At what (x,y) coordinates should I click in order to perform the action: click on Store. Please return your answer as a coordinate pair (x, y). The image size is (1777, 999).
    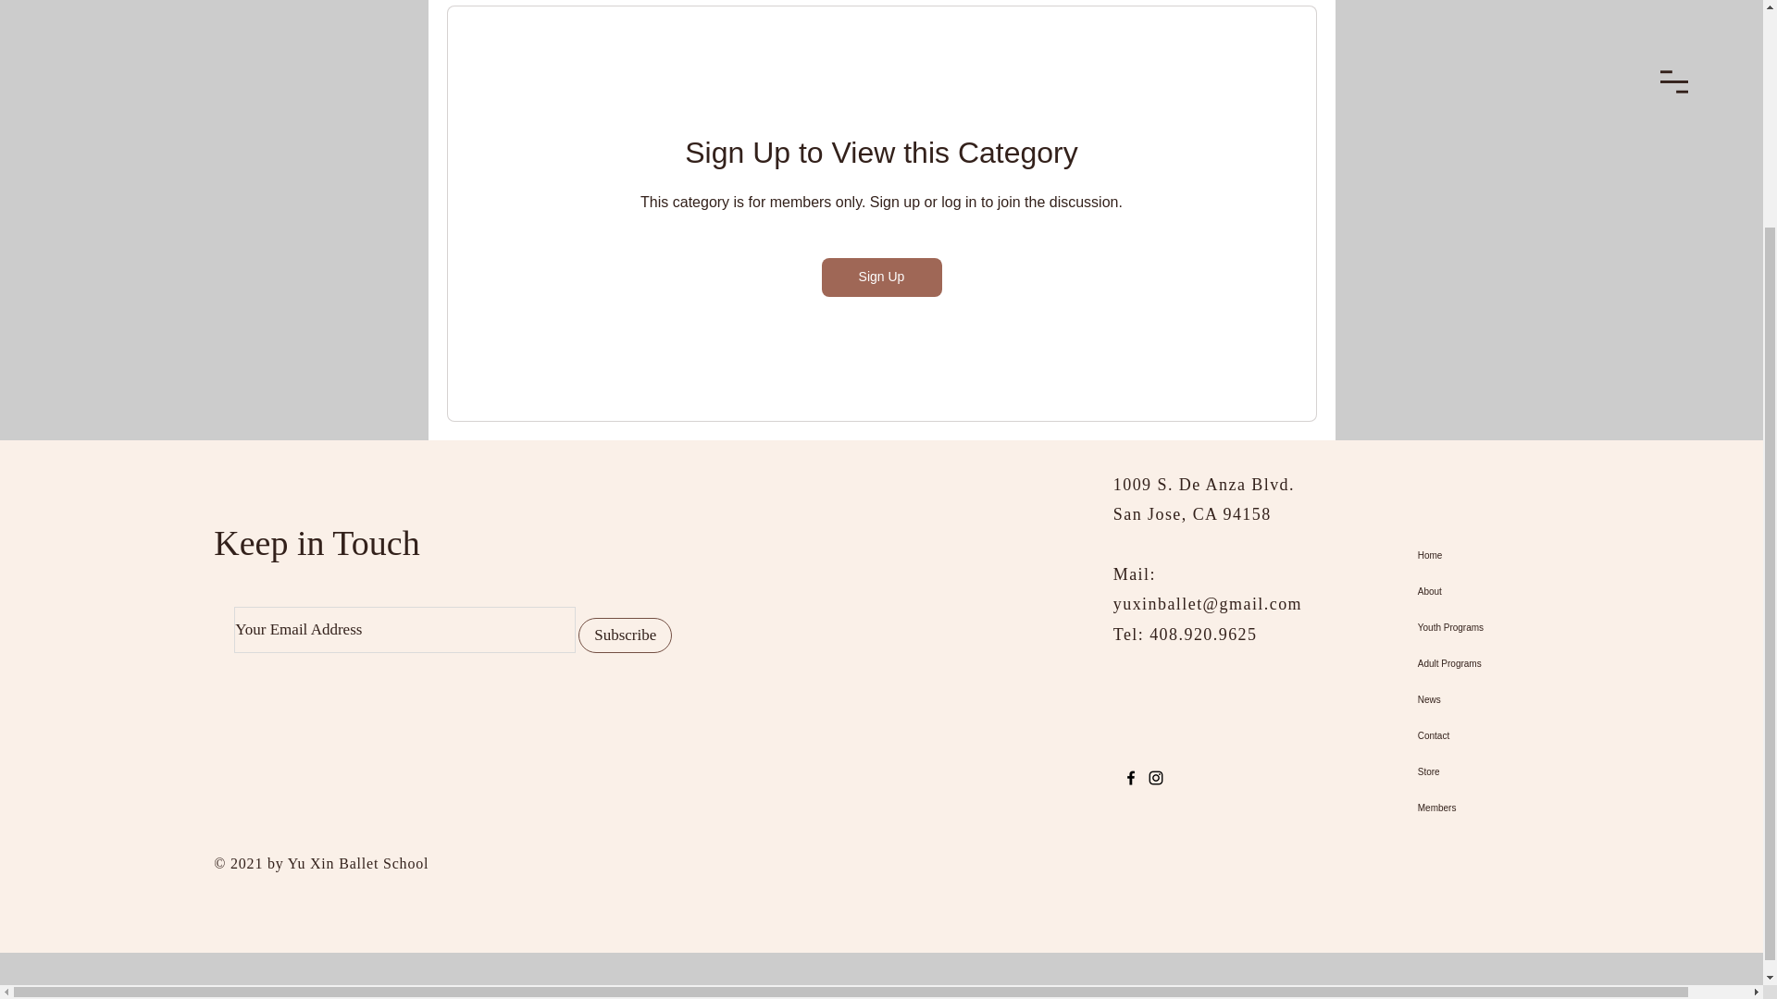
    Looking at the image, I should click on (1514, 771).